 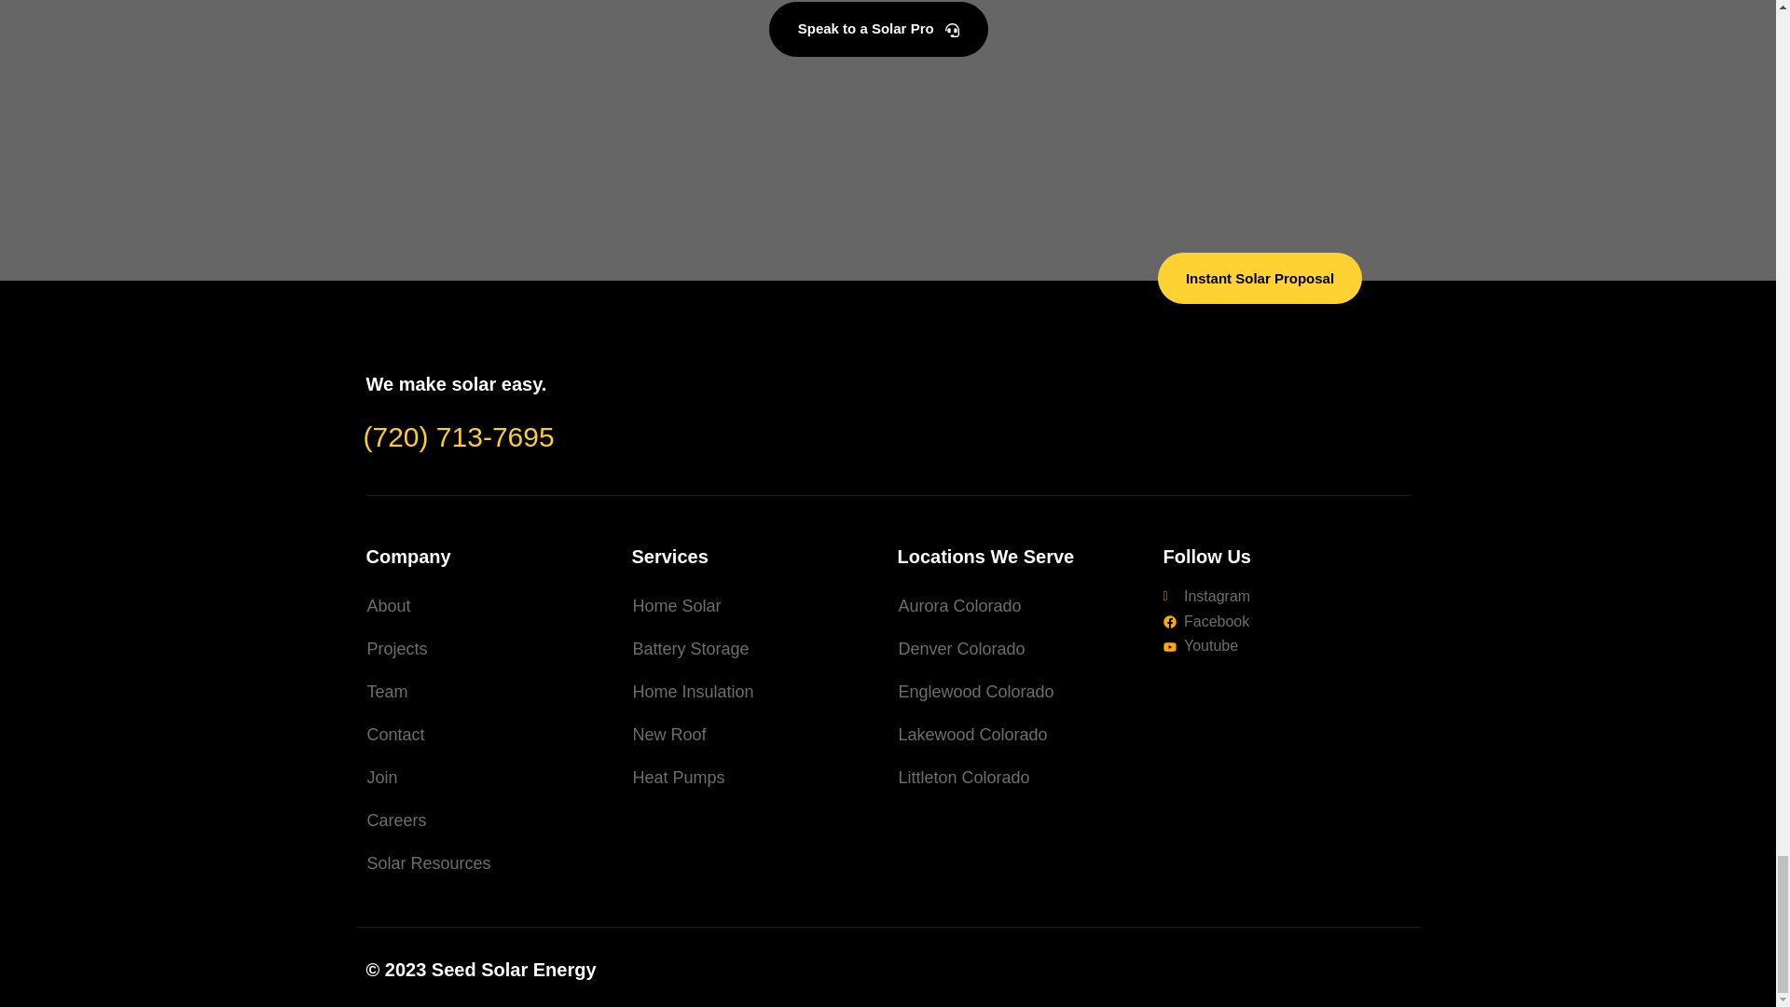 What do you see at coordinates (489, 778) in the screenshot?
I see `Join` at bounding box center [489, 778].